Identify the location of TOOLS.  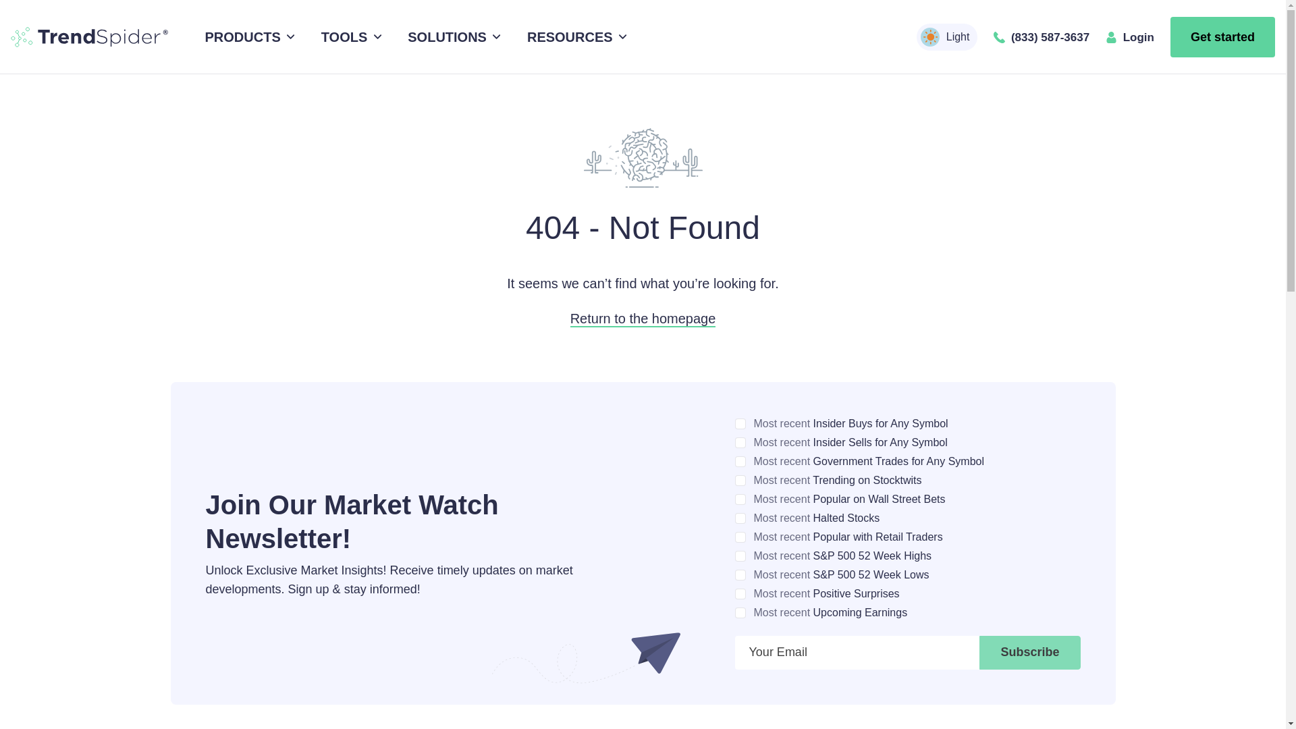
(349, 37).